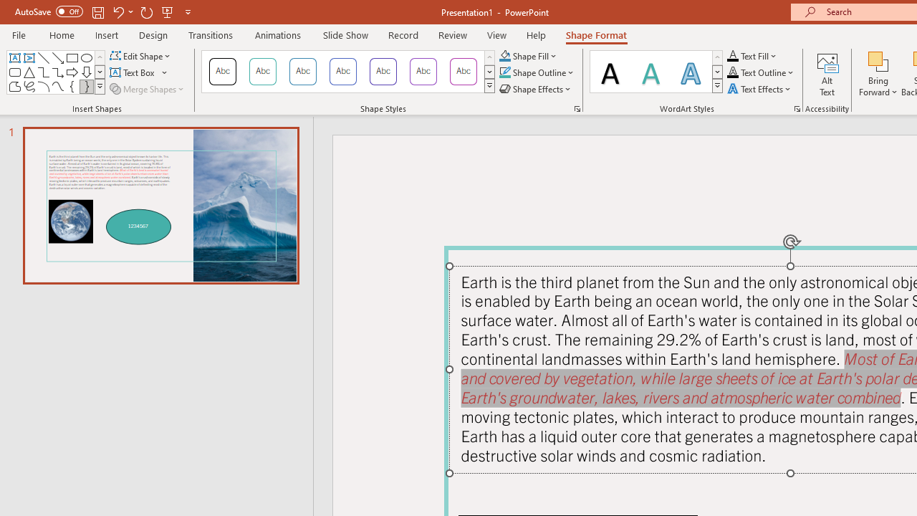  Describe the element at coordinates (140, 56) in the screenshot. I see `Edit Shape` at that location.